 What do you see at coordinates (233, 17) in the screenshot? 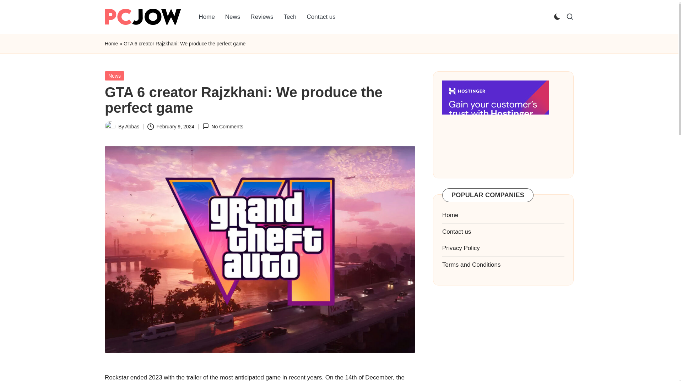
I see `News` at bounding box center [233, 17].